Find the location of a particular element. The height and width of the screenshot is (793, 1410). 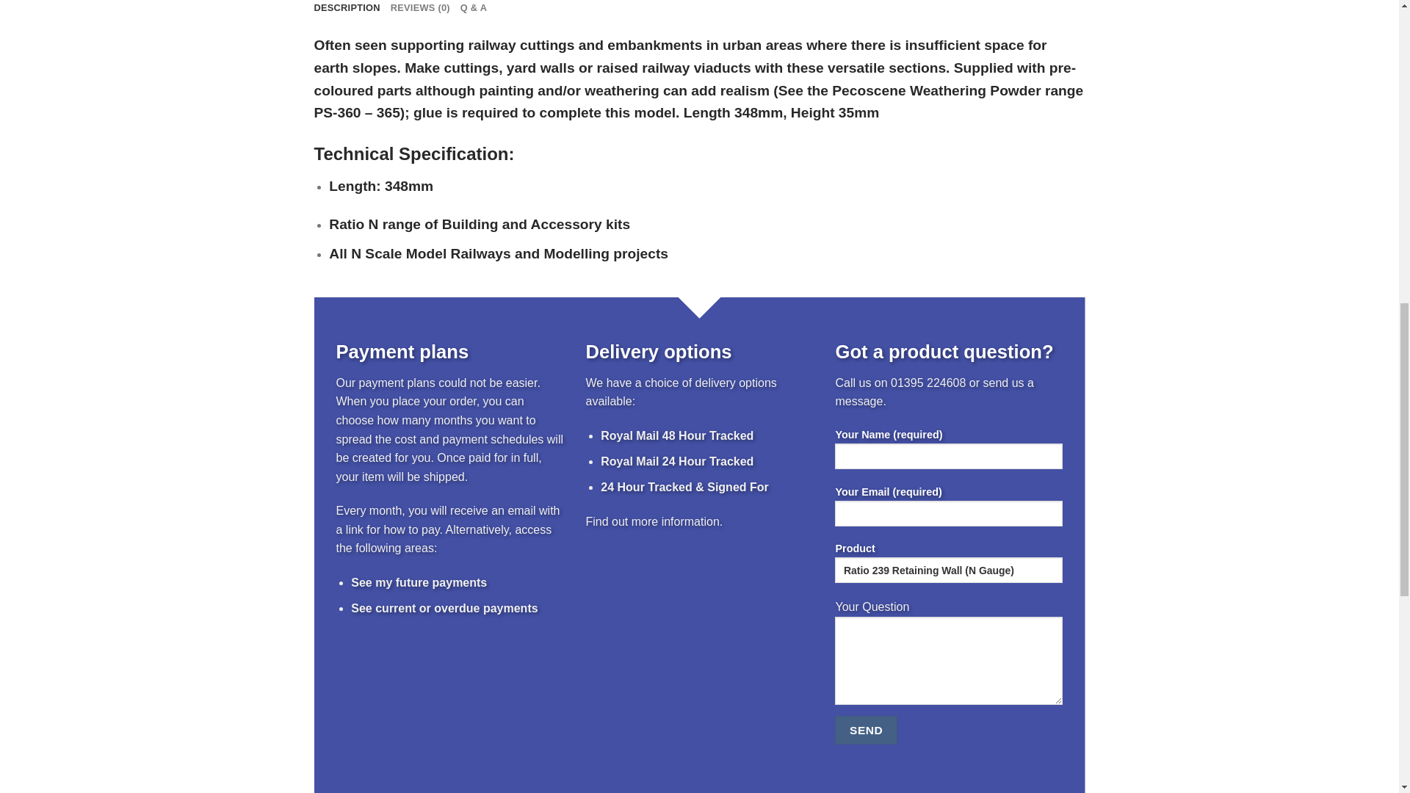

Send is located at coordinates (865, 730).